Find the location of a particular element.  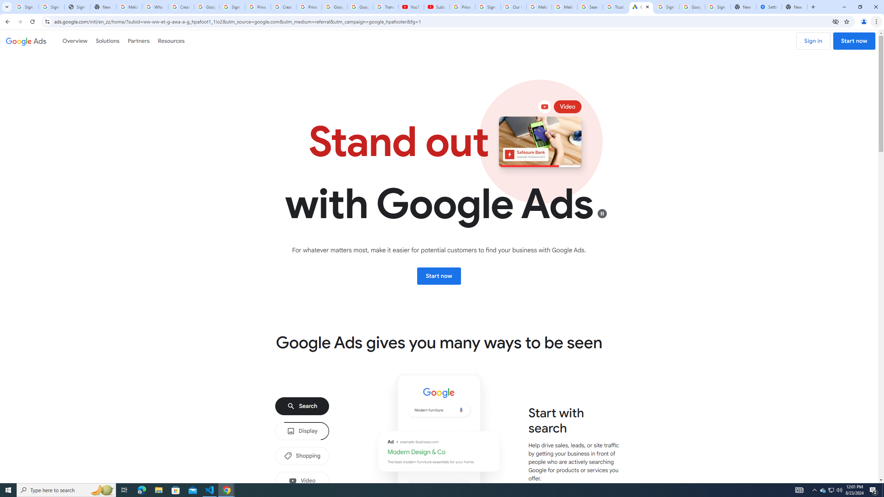

Solutions is located at coordinates (108, 41).